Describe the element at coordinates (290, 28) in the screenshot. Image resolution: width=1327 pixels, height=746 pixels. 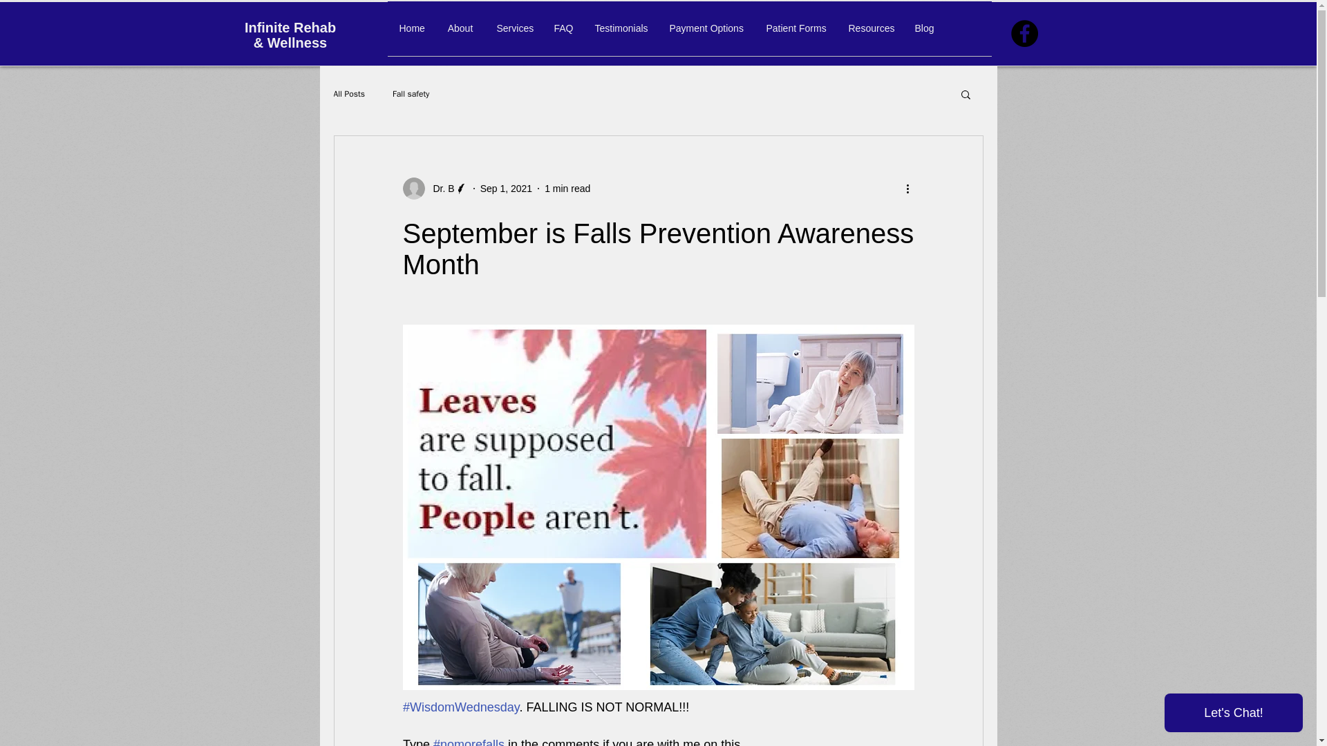
I see `Infinite Rehab` at that location.